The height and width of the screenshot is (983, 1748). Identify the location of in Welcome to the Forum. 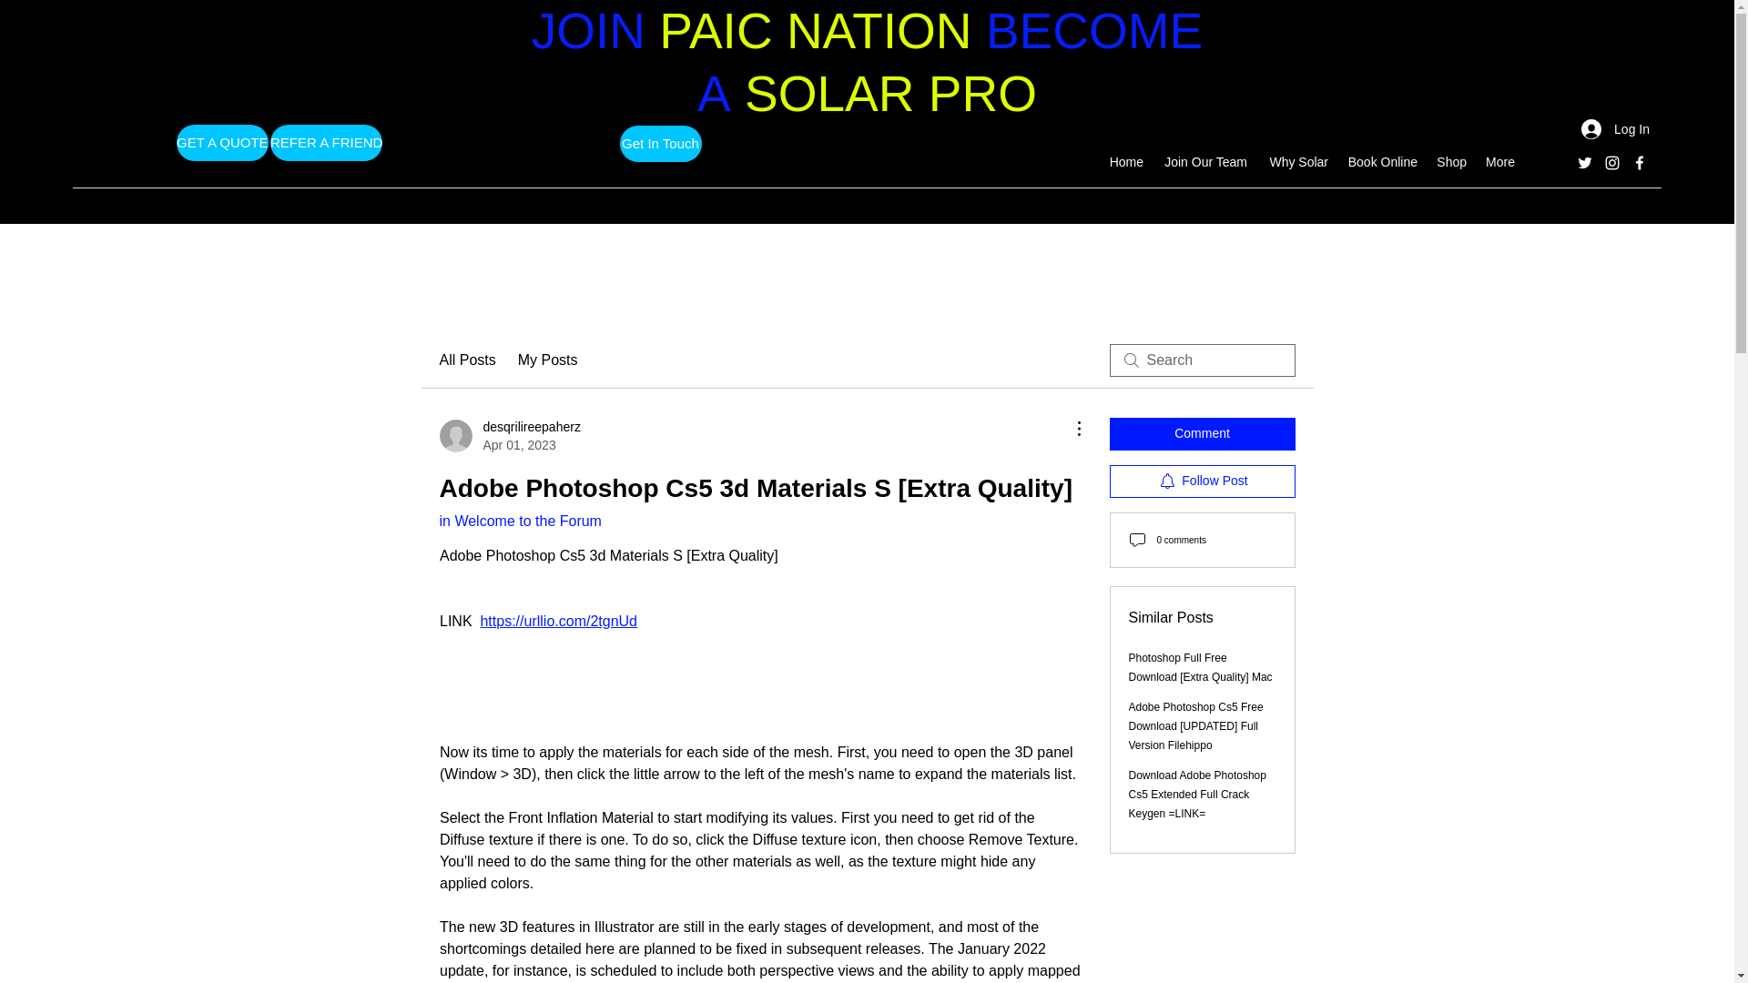
(1204, 161).